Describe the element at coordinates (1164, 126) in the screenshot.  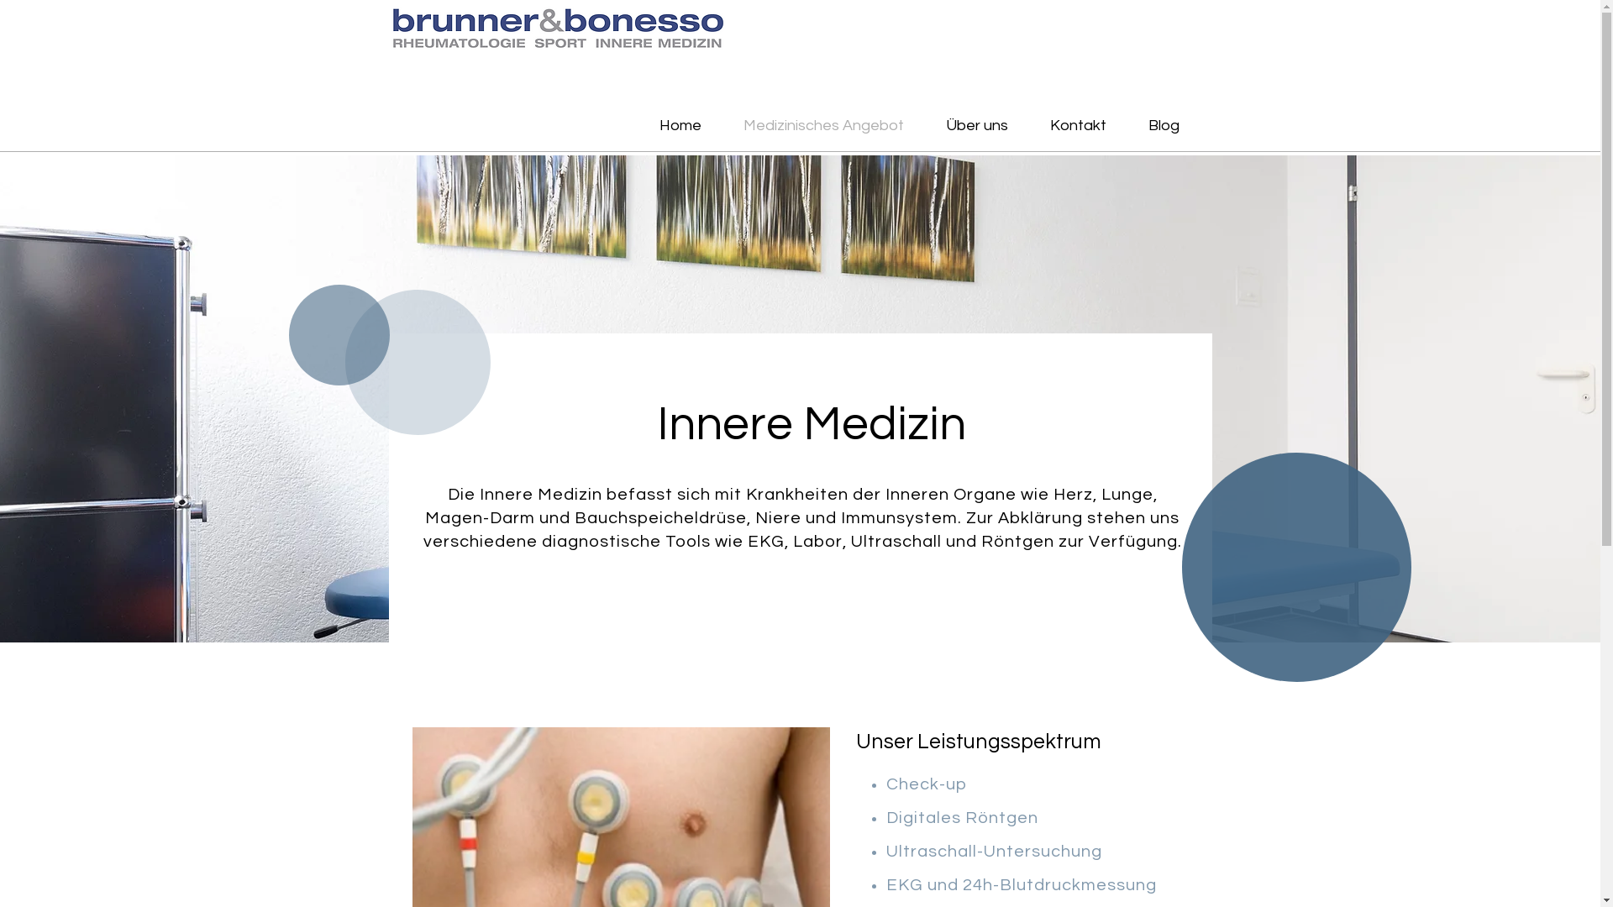
I see `Blog` at that location.